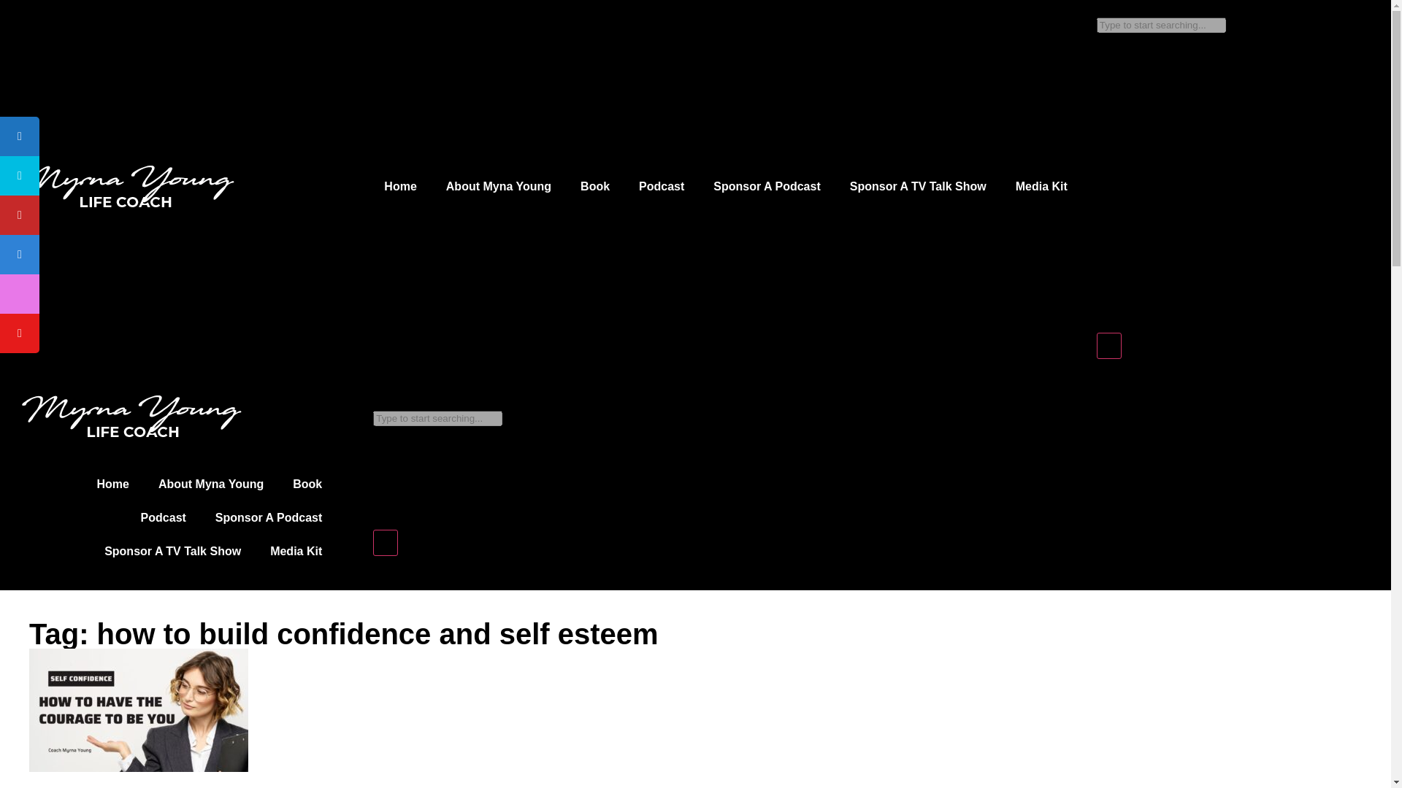 Image resolution: width=1402 pixels, height=788 pixels. Describe the element at coordinates (400, 187) in the screenshot. I see `Home` at that location.